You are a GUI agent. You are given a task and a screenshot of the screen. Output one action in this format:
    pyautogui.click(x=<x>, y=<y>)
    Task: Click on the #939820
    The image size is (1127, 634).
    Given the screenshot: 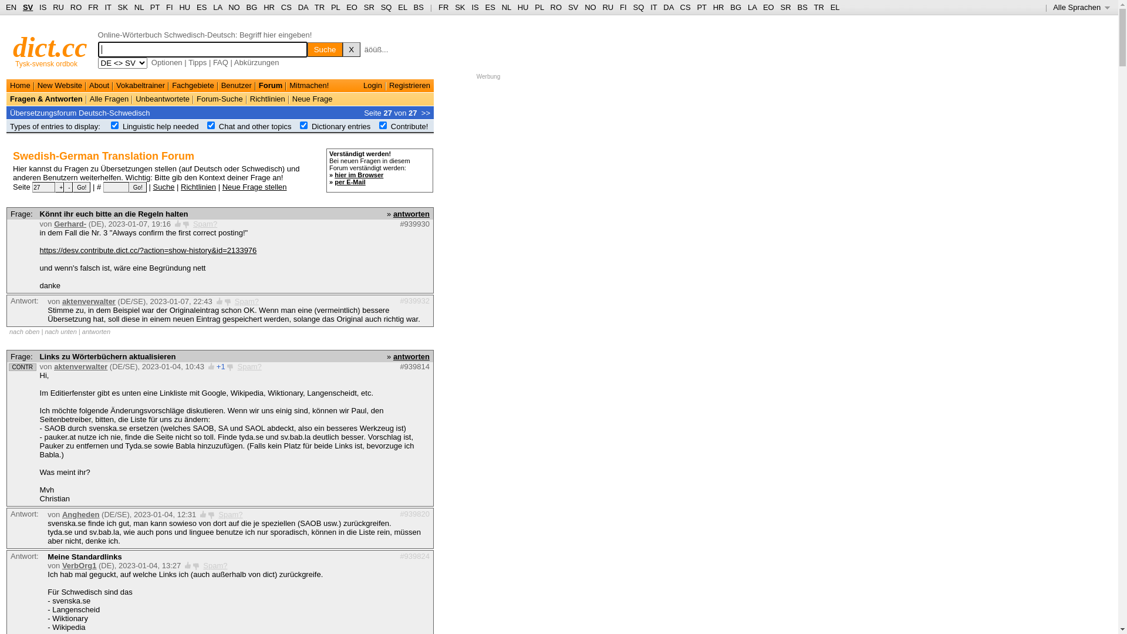 What is the action you would take?
    pyautogui.click(x=414, y=514)
    